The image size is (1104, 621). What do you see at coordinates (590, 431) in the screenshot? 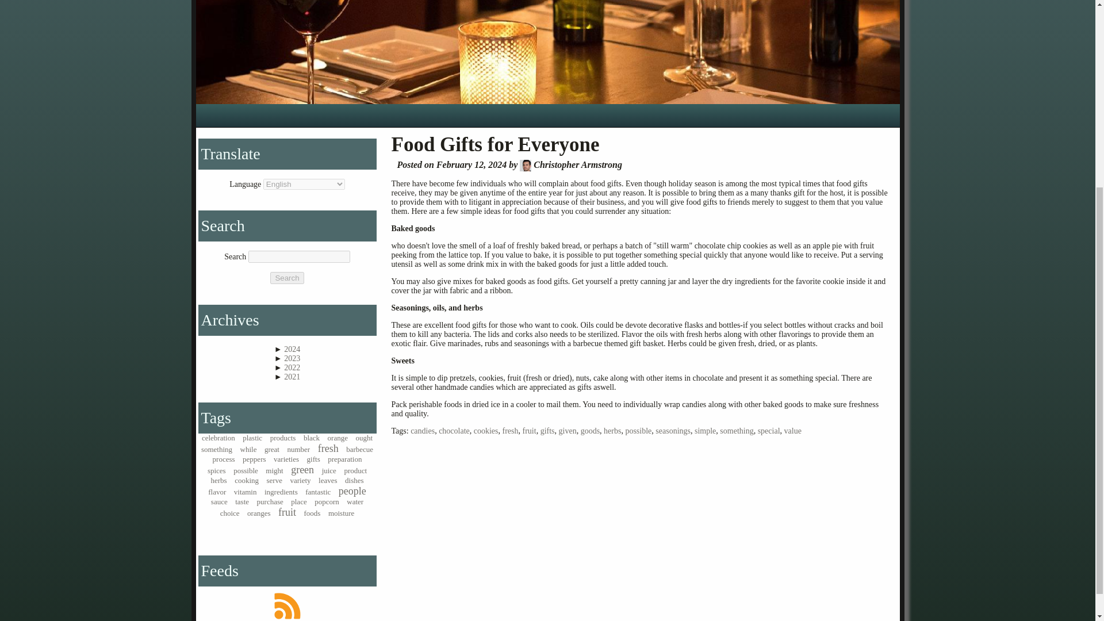
I see `goods` at bounding box center [590, 431].